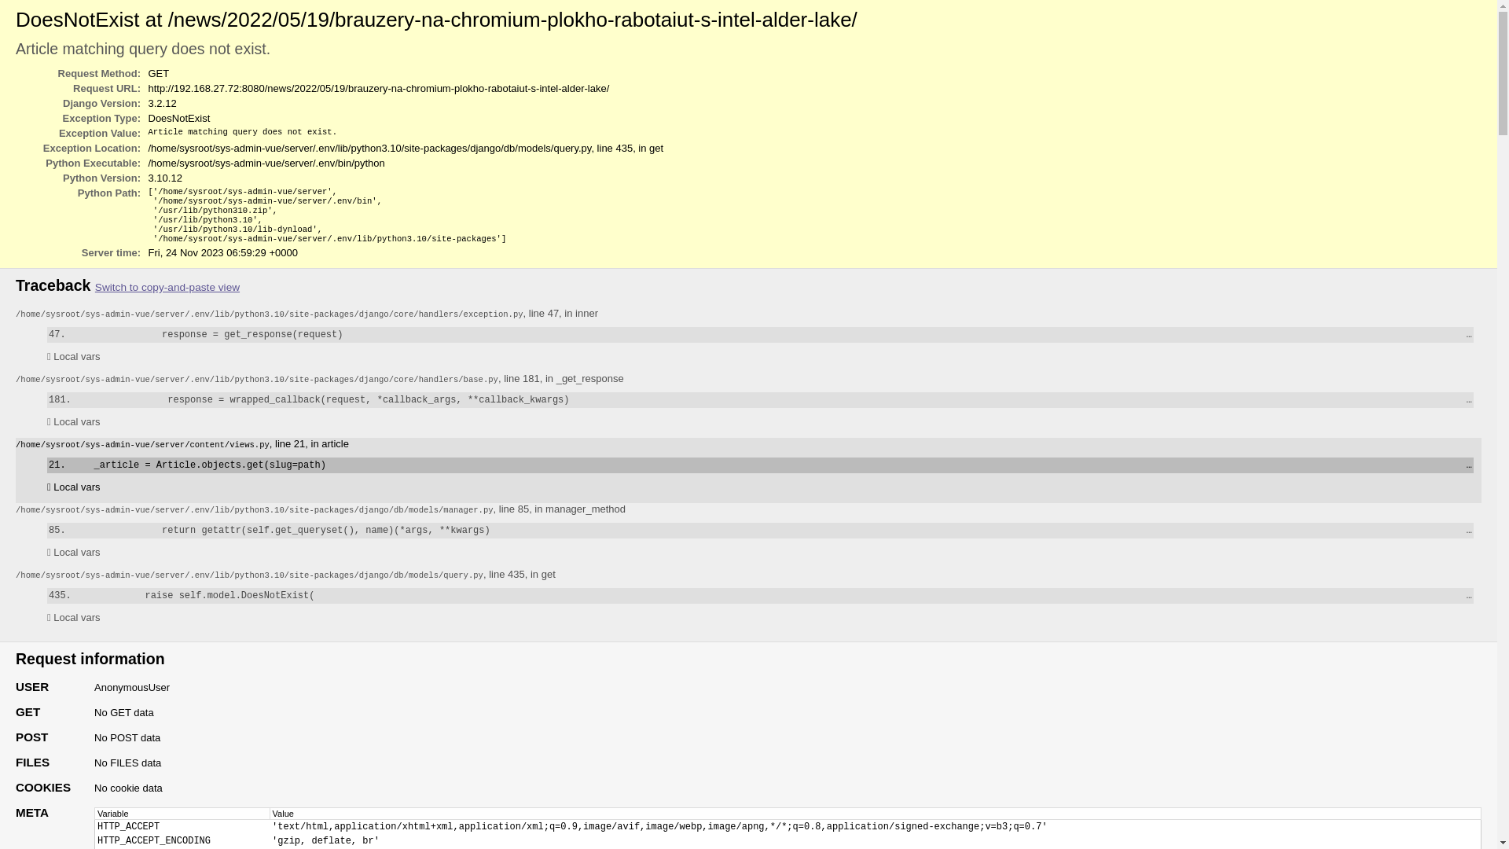 The width and height of the screenshot is (1509, 849). What do you see at coordinates (167, 288) in the screenshot?
I see `Switch to copy-and-paste view` at bounding box center [167, 288].